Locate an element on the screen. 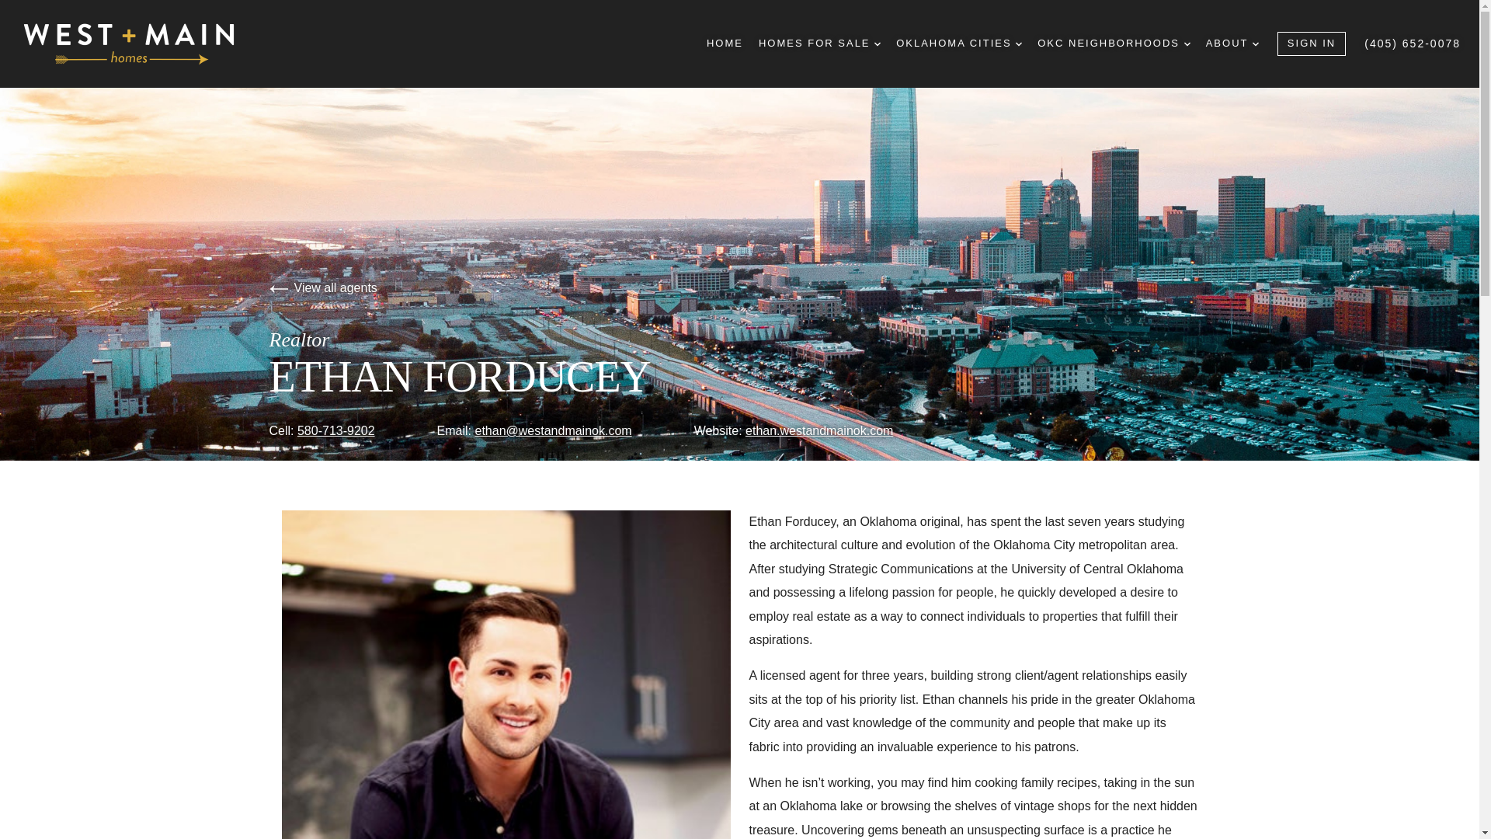  DROPDOWN ARROW is located at coordinates (878, 44).